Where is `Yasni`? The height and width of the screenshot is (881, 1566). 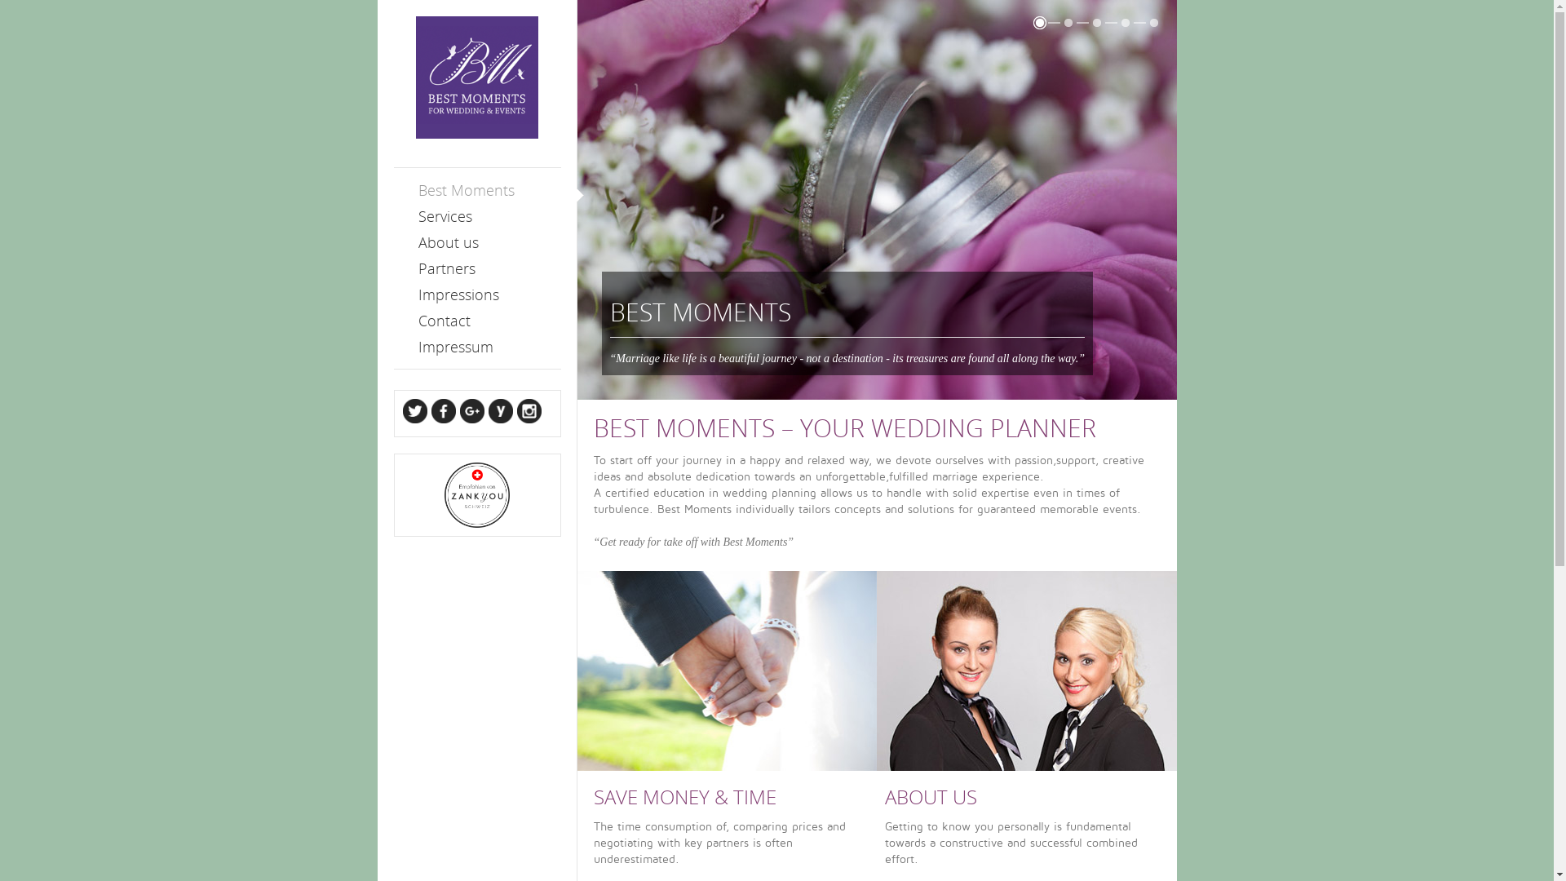 Yasni is located at coordinates (502, 419).